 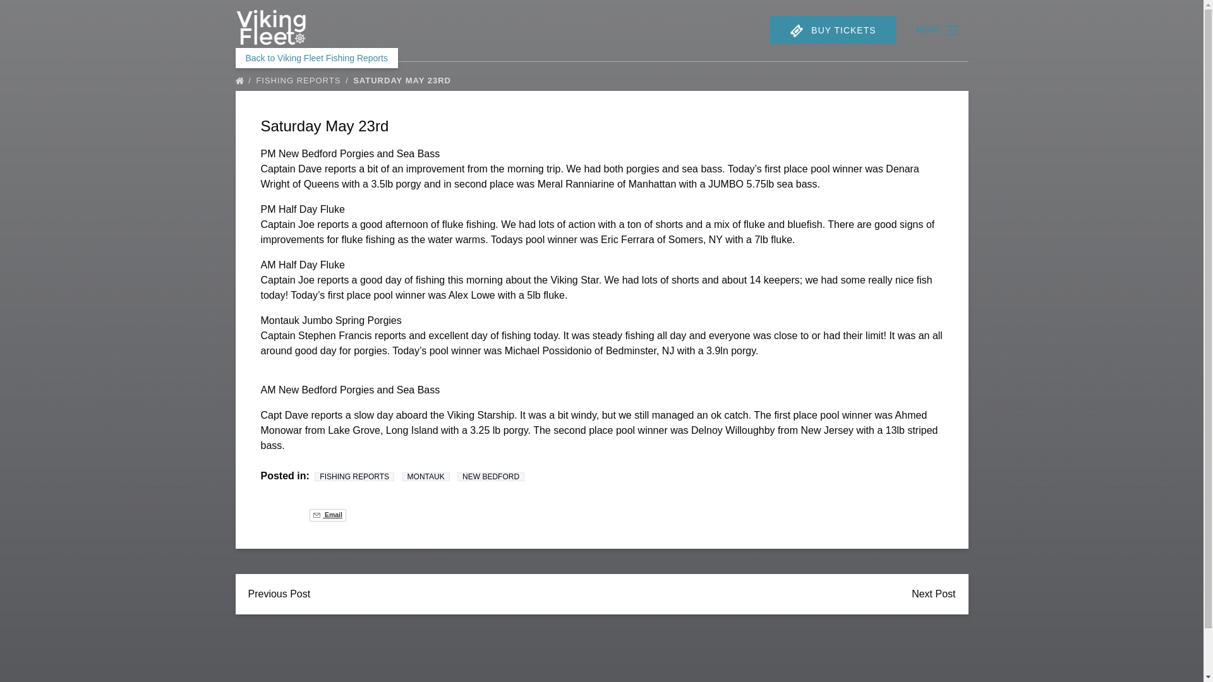 I want to click on Skip to content, so click(x=39, y=13).